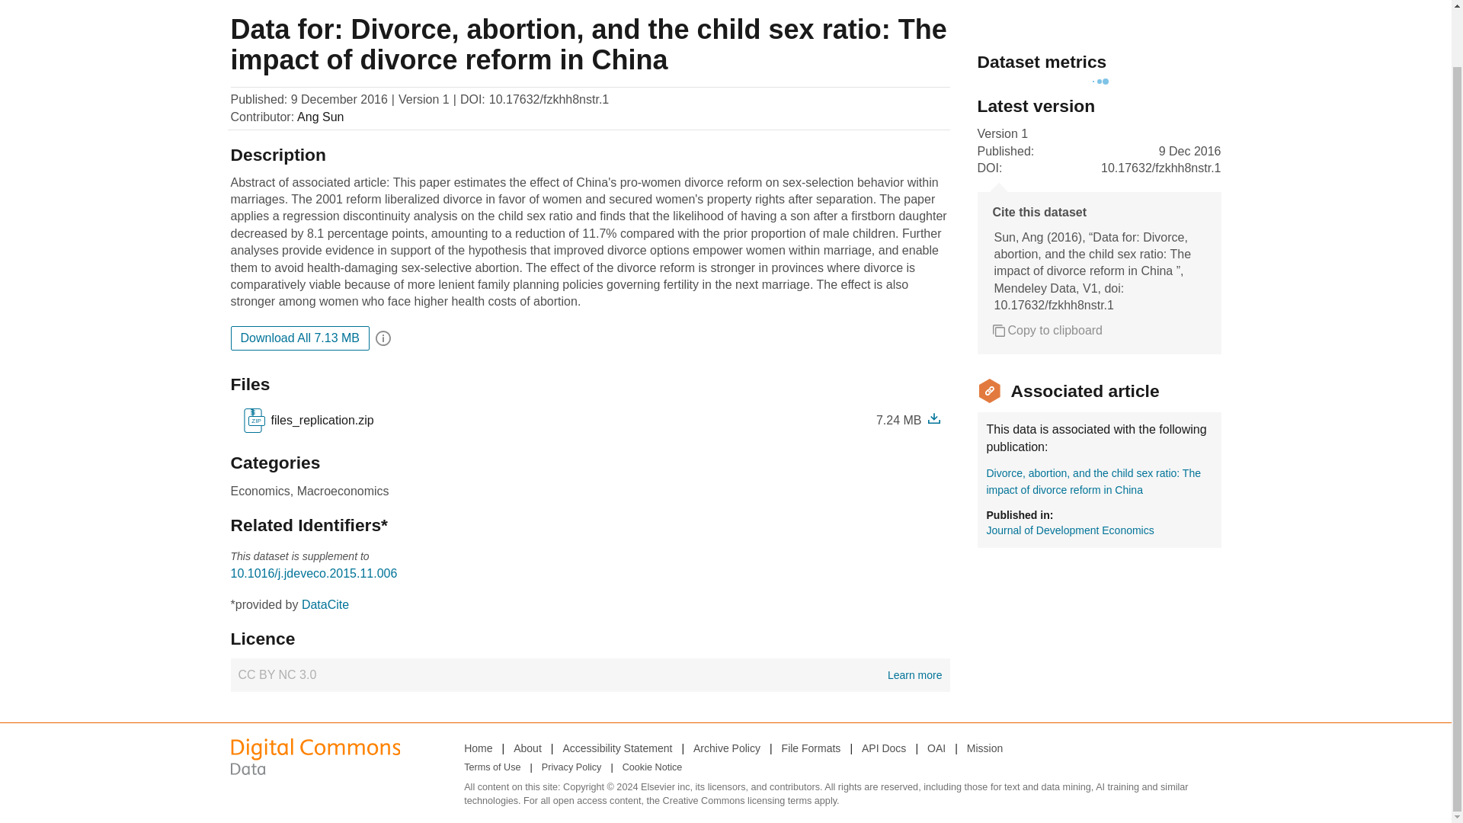  I want to click on API Docs, so click(1070, 530).